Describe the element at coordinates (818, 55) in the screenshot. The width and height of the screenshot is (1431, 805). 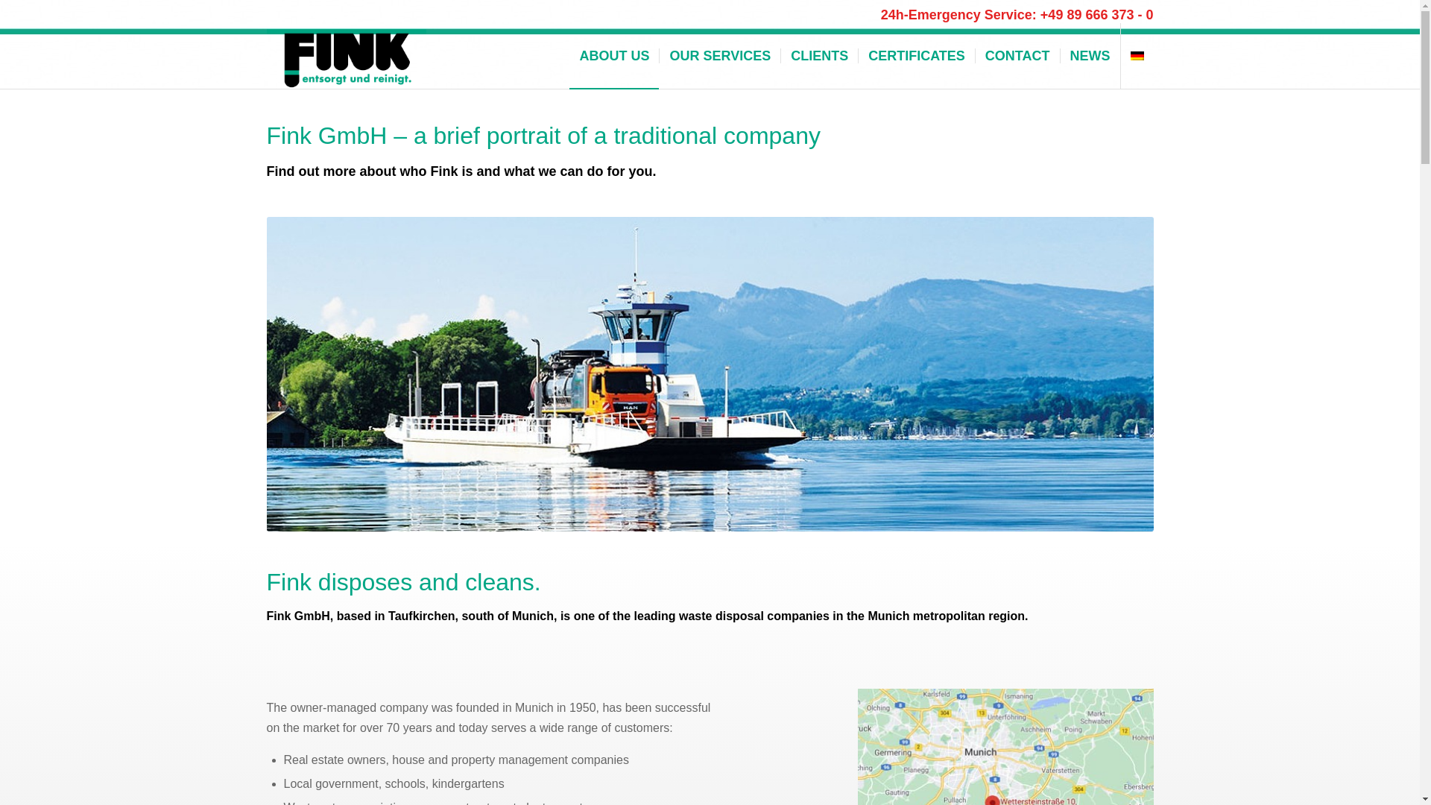
I see `CLIENTS` at that location.